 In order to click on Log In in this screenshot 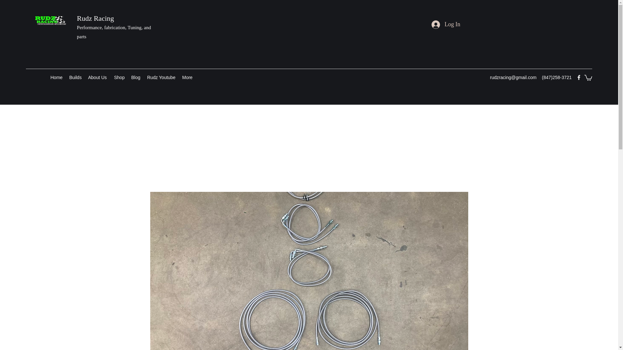, I will do `click(446, 25)`.